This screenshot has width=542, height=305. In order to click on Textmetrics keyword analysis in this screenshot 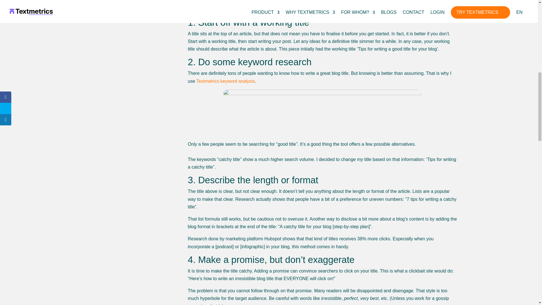, I will do `click(225, 81)`.